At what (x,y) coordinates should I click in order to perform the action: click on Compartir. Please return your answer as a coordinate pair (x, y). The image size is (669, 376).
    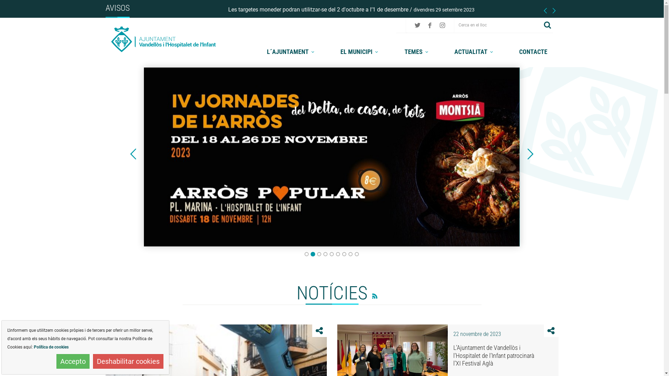
    Looking at the image, I should click on (320, 331).